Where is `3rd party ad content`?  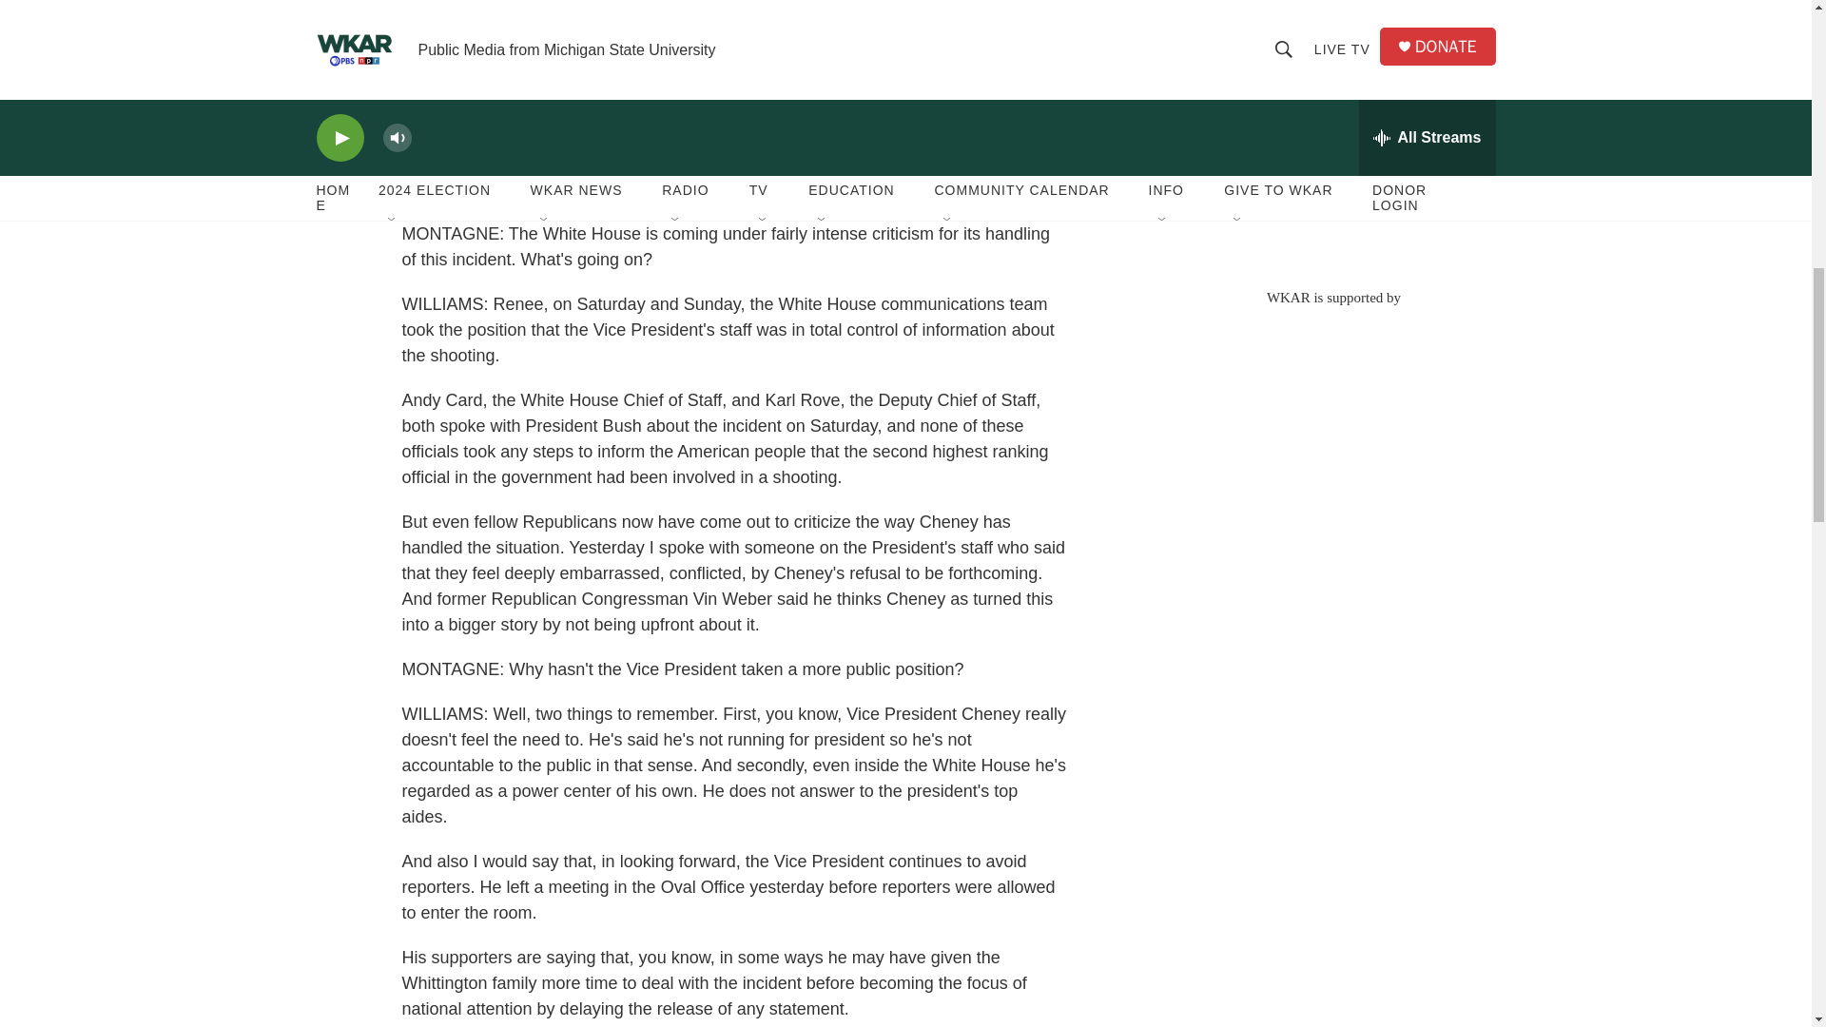
3rd party ad content is located at coordinates (1332, 443).